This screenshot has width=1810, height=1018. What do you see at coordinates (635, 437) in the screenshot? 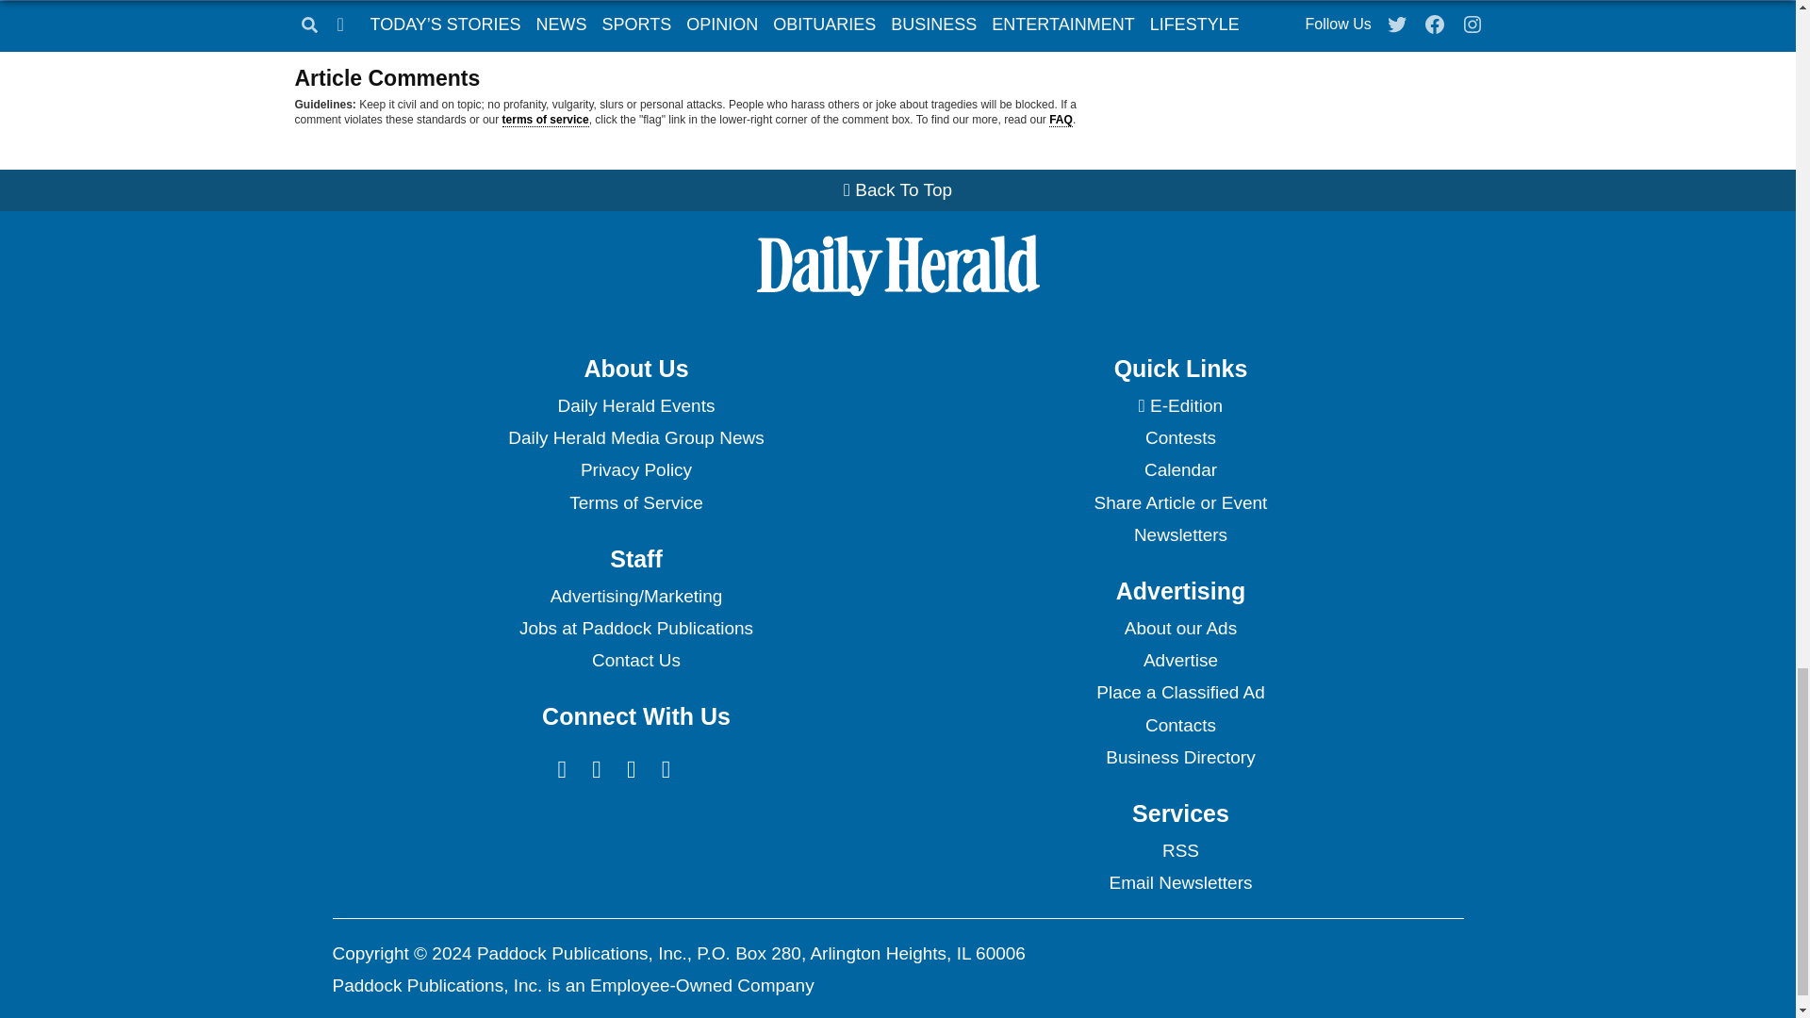
I see `Daily Herald Media Group News` at bounding box center [635, 437].